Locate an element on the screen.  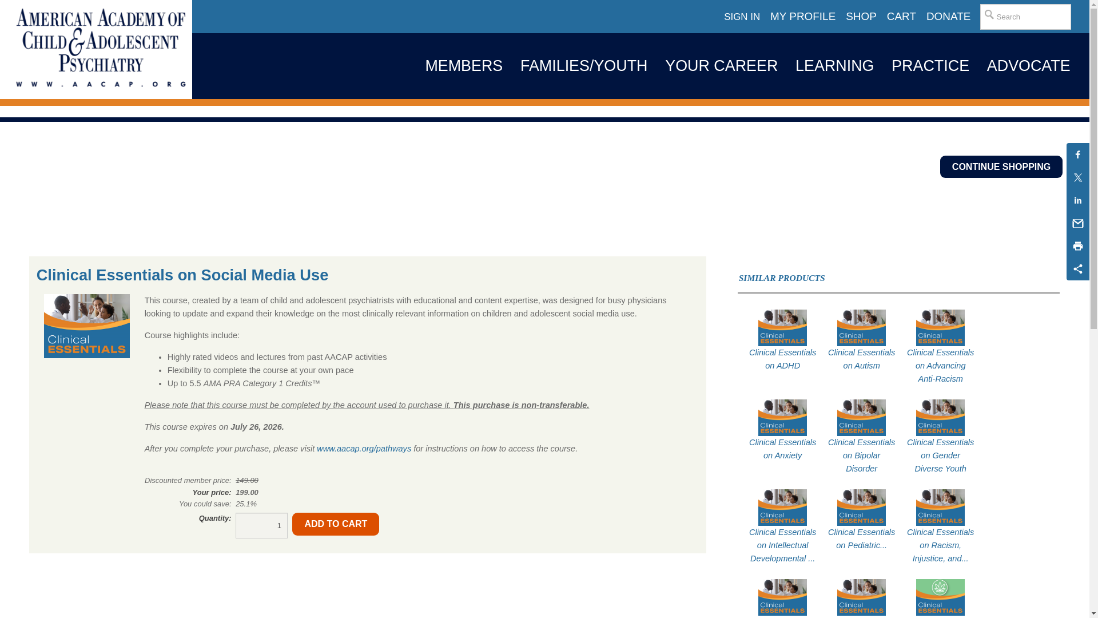
CART is located at coordinates (901, 17).